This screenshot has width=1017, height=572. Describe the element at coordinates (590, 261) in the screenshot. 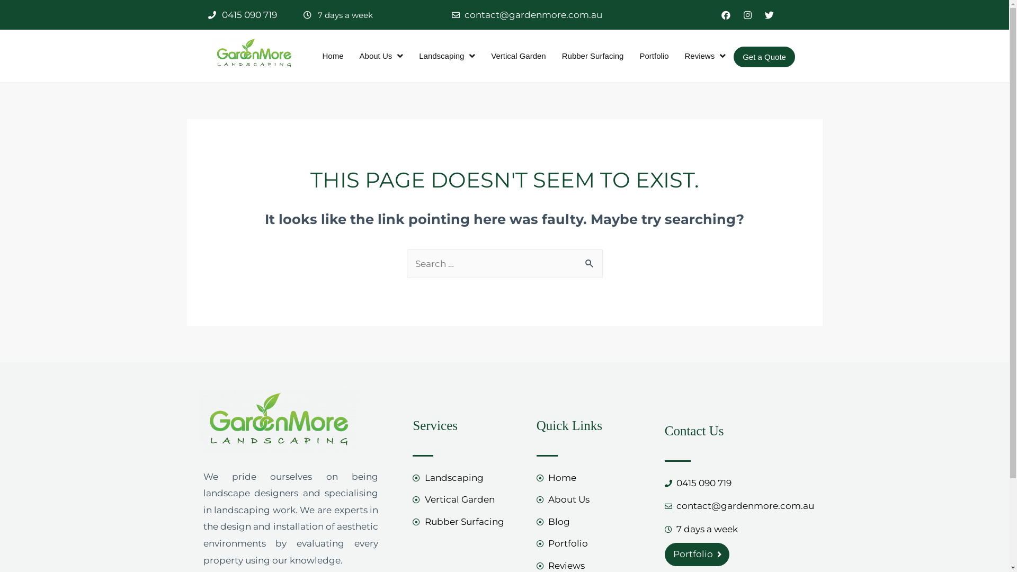

I see `Search` at that location.